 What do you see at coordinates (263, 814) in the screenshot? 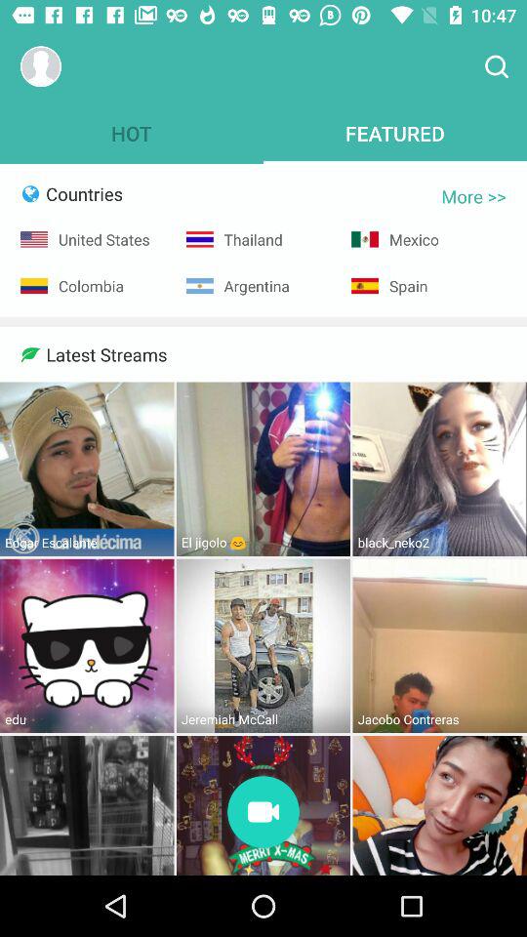
I see `activate camera` at bounding box center [263, 814].